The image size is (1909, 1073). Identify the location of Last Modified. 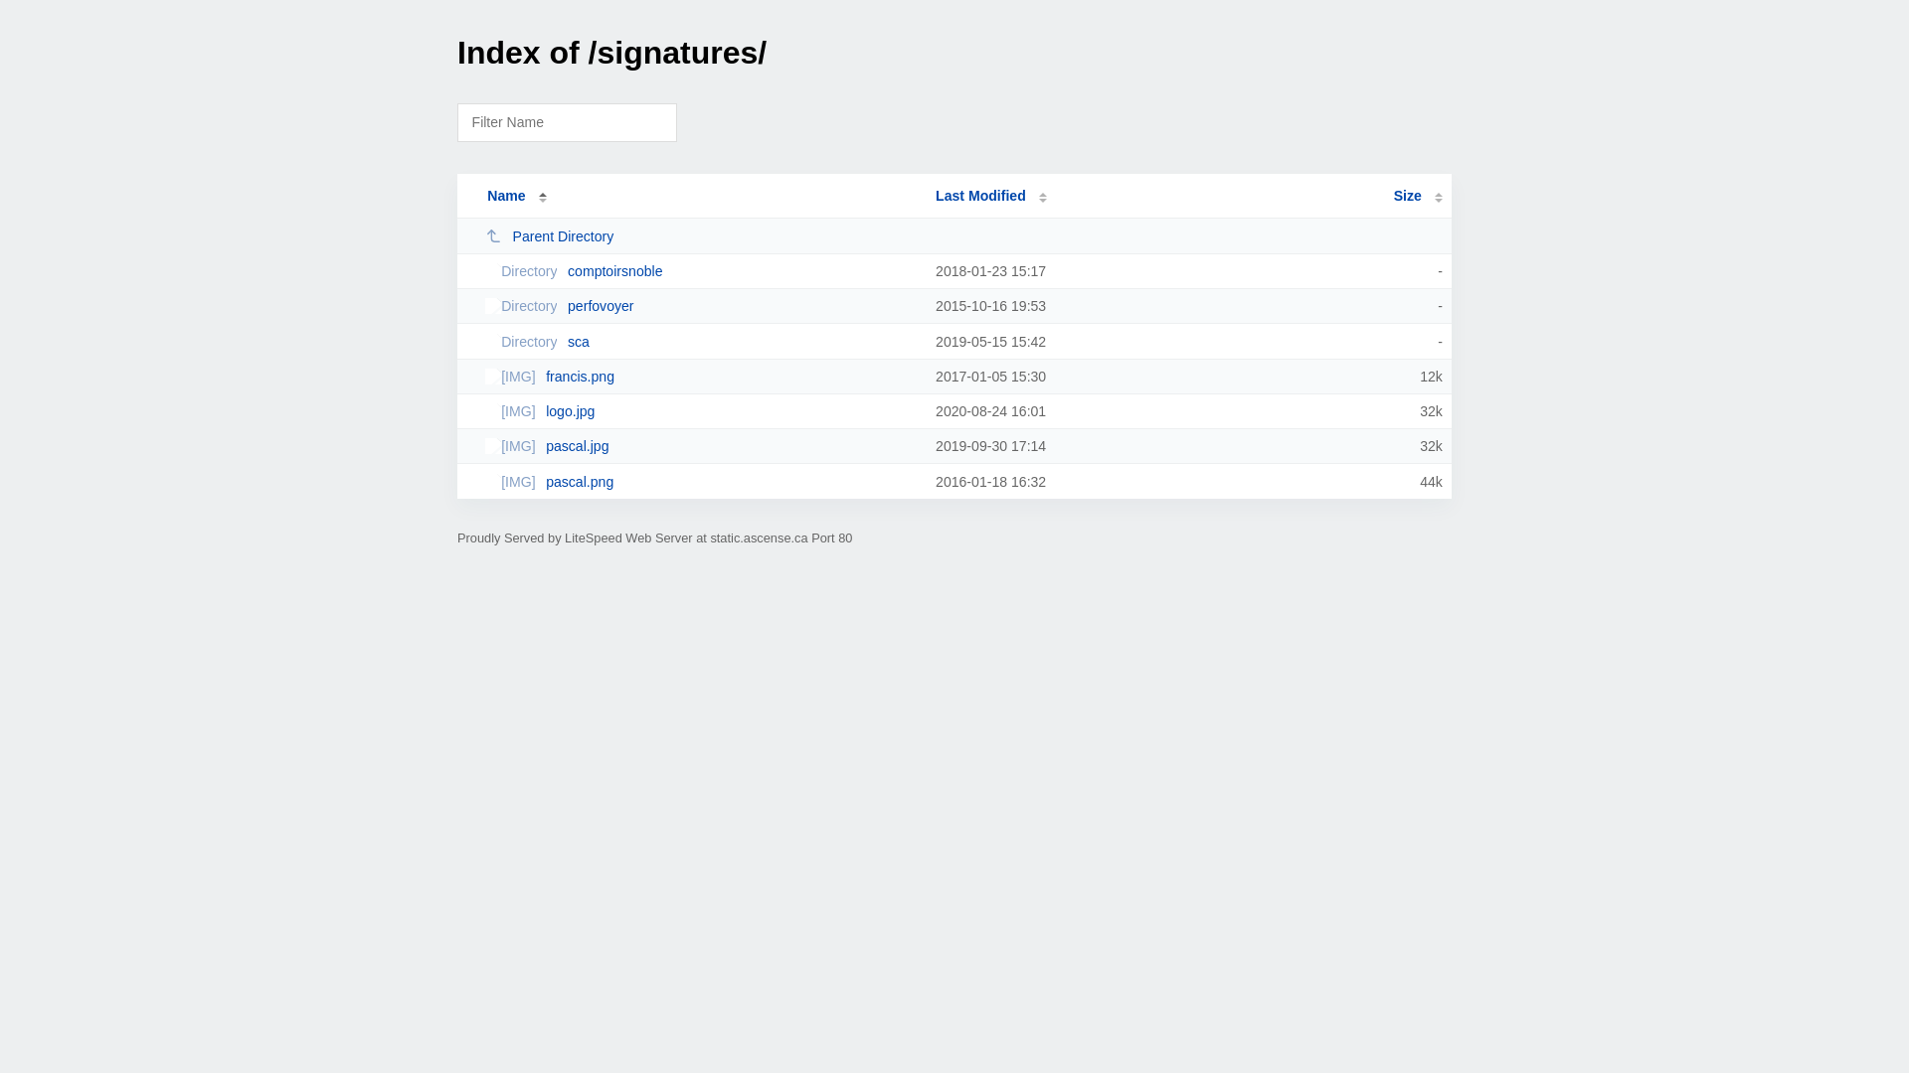
(991, 196).